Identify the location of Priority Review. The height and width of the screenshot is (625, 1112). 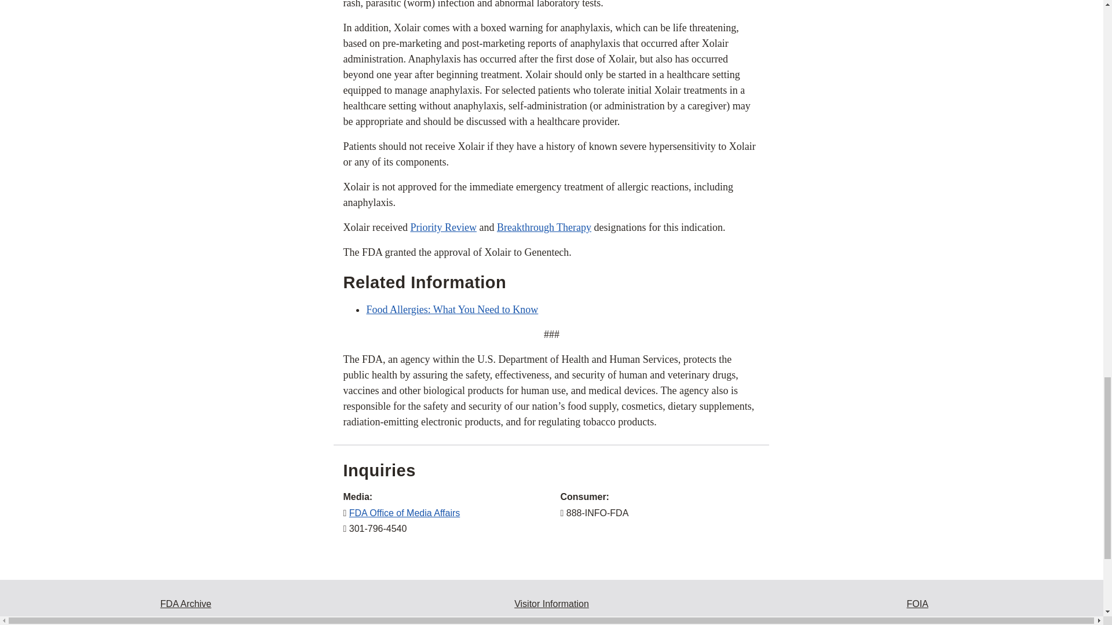
(444, 227).